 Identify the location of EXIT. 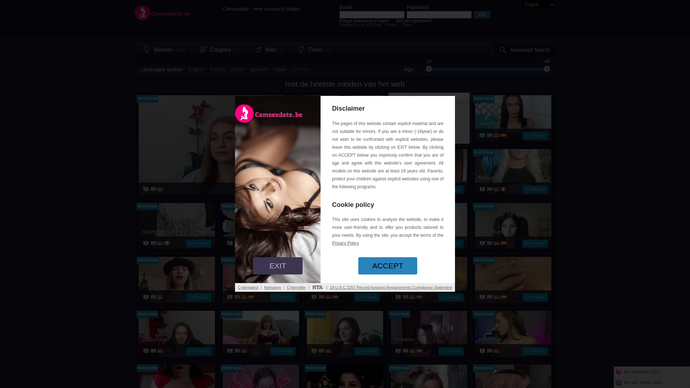
(278, 266).